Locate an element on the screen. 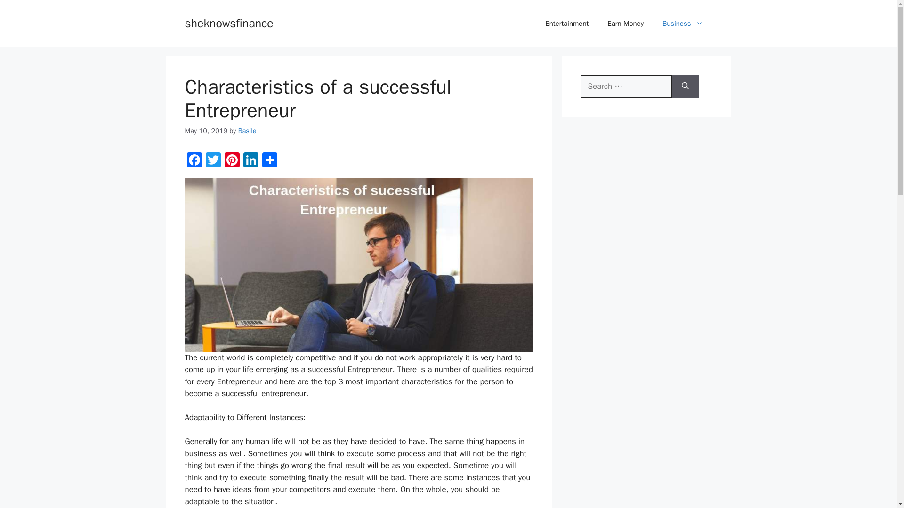  Facebook is located at coordinates (194, 161).